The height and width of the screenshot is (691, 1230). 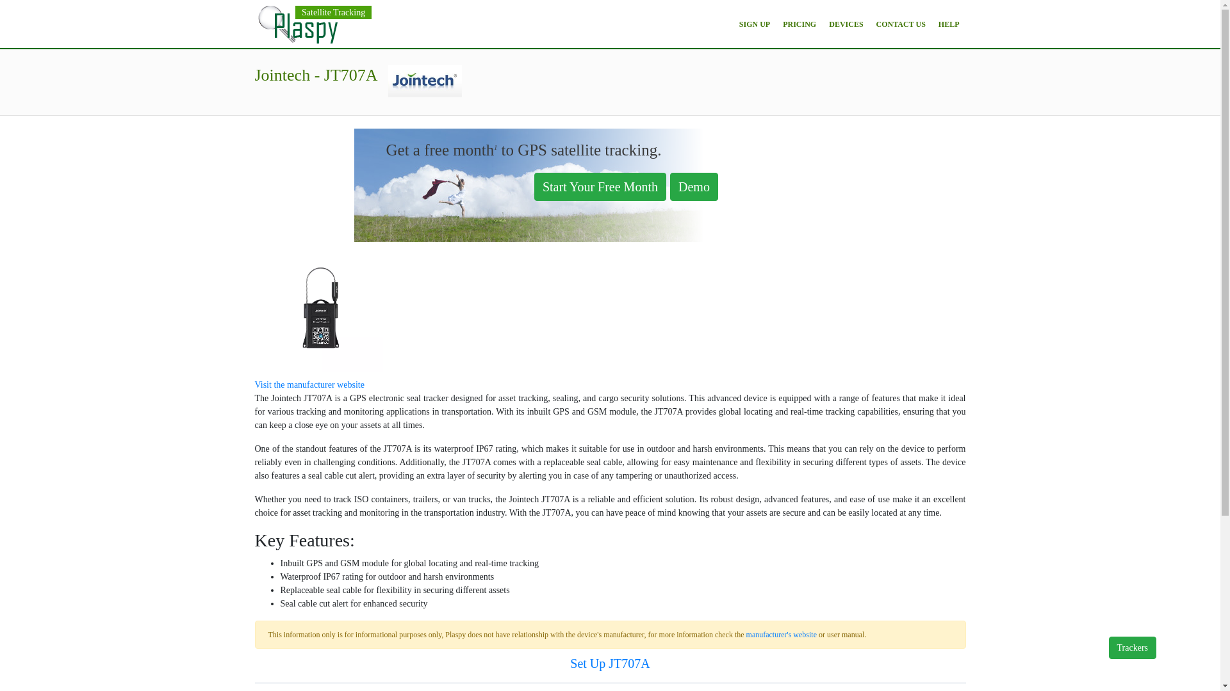 What do you see at coordinates (600, 187) in the screenshot?
I see `Start Your Free Month` at bounding box center [600, 187].